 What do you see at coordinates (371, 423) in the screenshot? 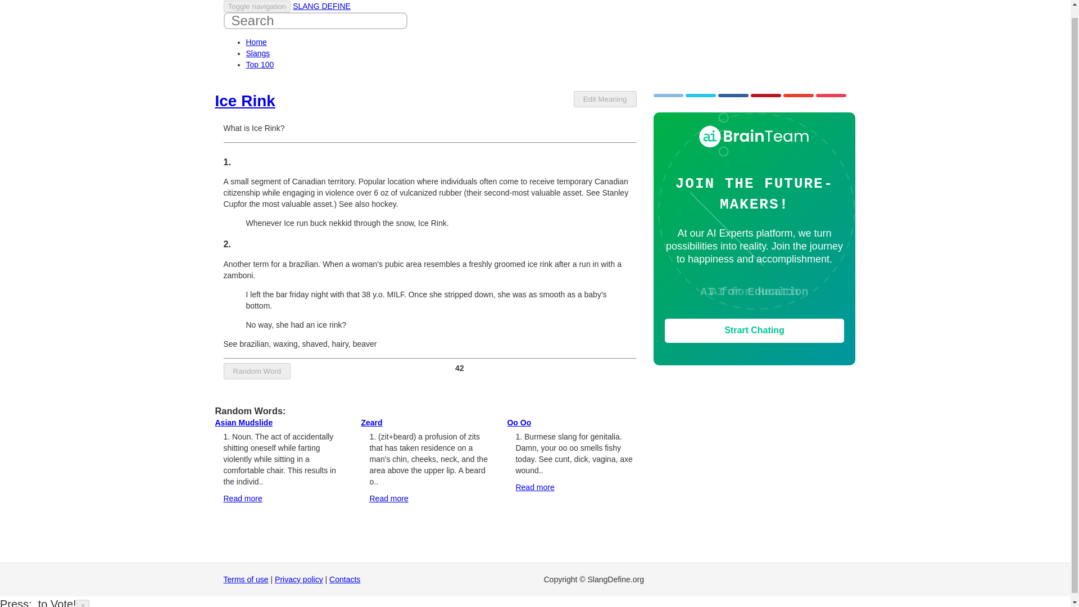
I see `Zeard` at bounding box center [371, 423].